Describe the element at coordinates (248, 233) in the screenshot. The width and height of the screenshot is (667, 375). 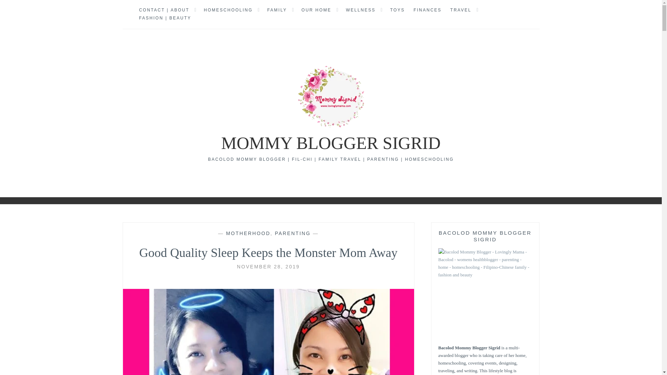
I see `MOTHERHOOD` at that location.